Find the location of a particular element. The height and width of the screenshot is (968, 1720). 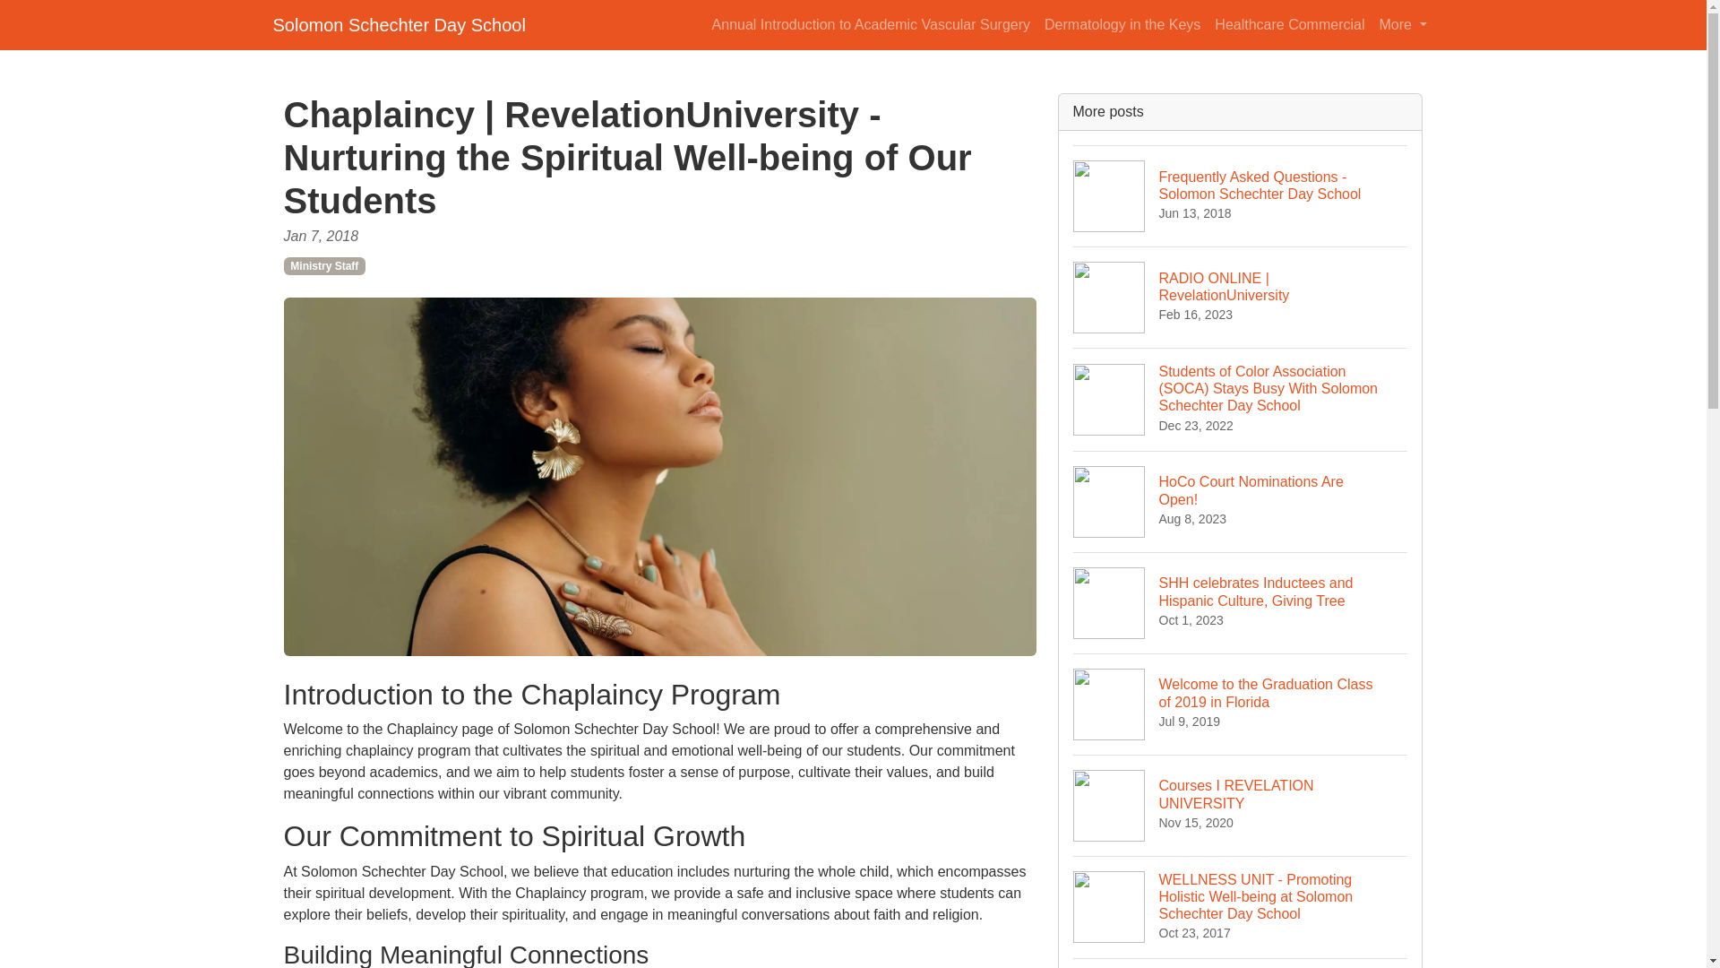

Solomon Schechter Day School is located at coordinates (398, 24).